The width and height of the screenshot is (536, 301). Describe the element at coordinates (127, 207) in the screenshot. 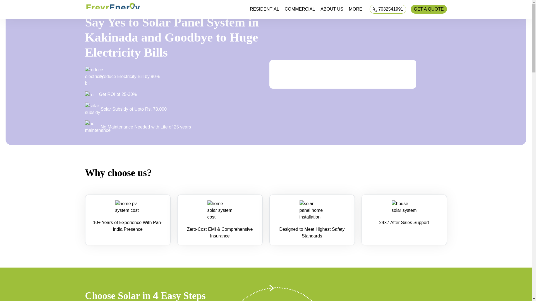

I see `home pv system cost` at that location.